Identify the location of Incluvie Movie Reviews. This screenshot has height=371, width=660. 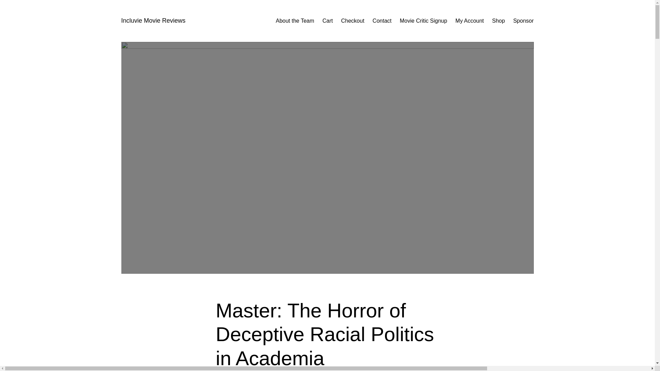
(153, 21).